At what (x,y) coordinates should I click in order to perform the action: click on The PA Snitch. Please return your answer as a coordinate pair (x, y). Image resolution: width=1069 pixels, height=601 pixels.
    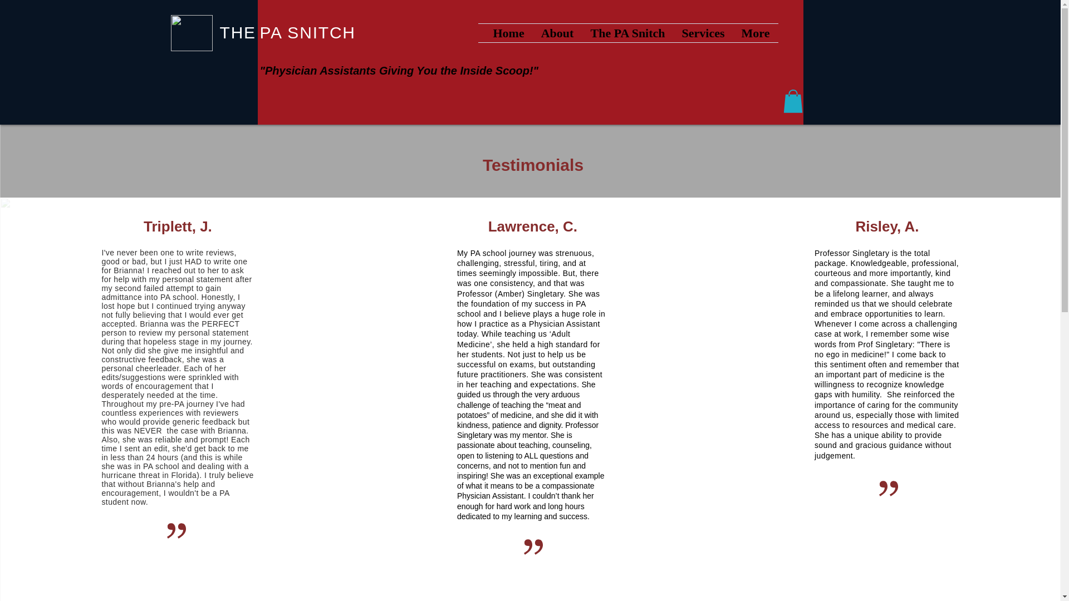
    Looking at the image, I should click on (628, 33).